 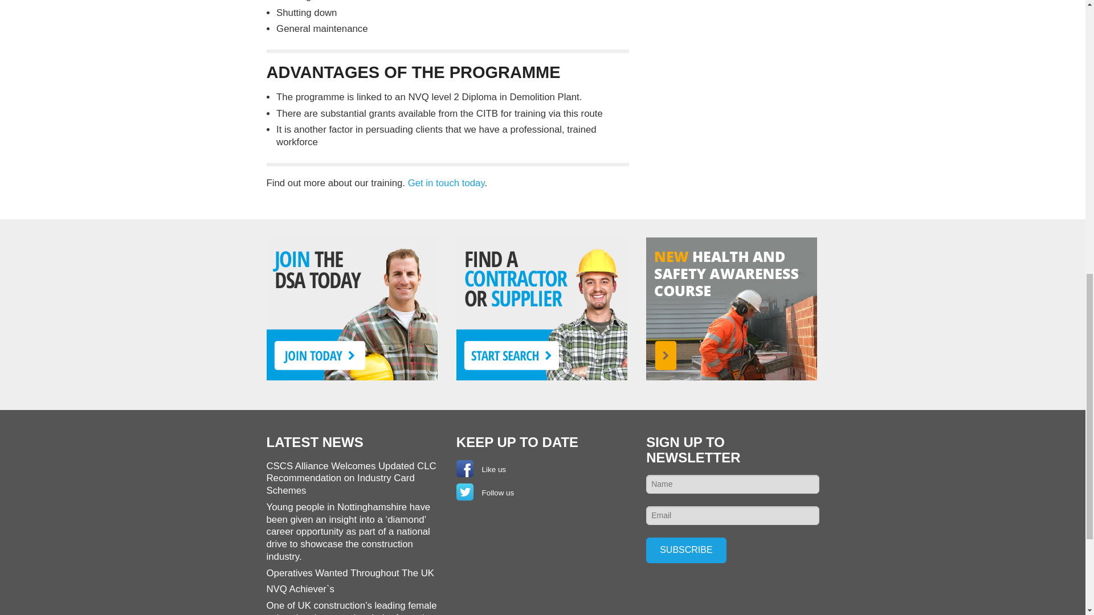 What do you see at coordinates (686, 550) in the screenshot?
I see `Subscribe` at bounding box center [686, 550].